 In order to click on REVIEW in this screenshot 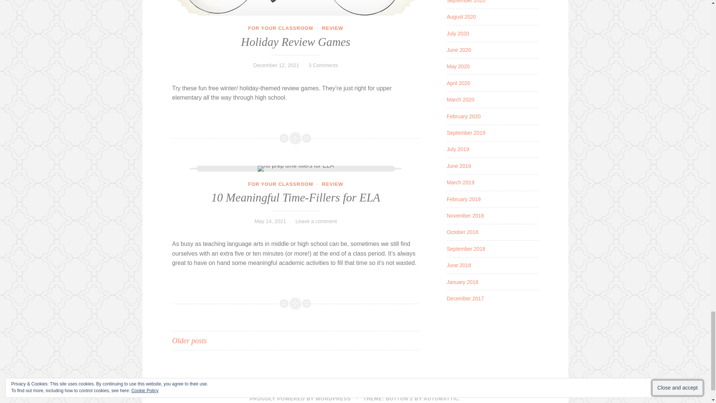, I will do `click(332, 28)`.